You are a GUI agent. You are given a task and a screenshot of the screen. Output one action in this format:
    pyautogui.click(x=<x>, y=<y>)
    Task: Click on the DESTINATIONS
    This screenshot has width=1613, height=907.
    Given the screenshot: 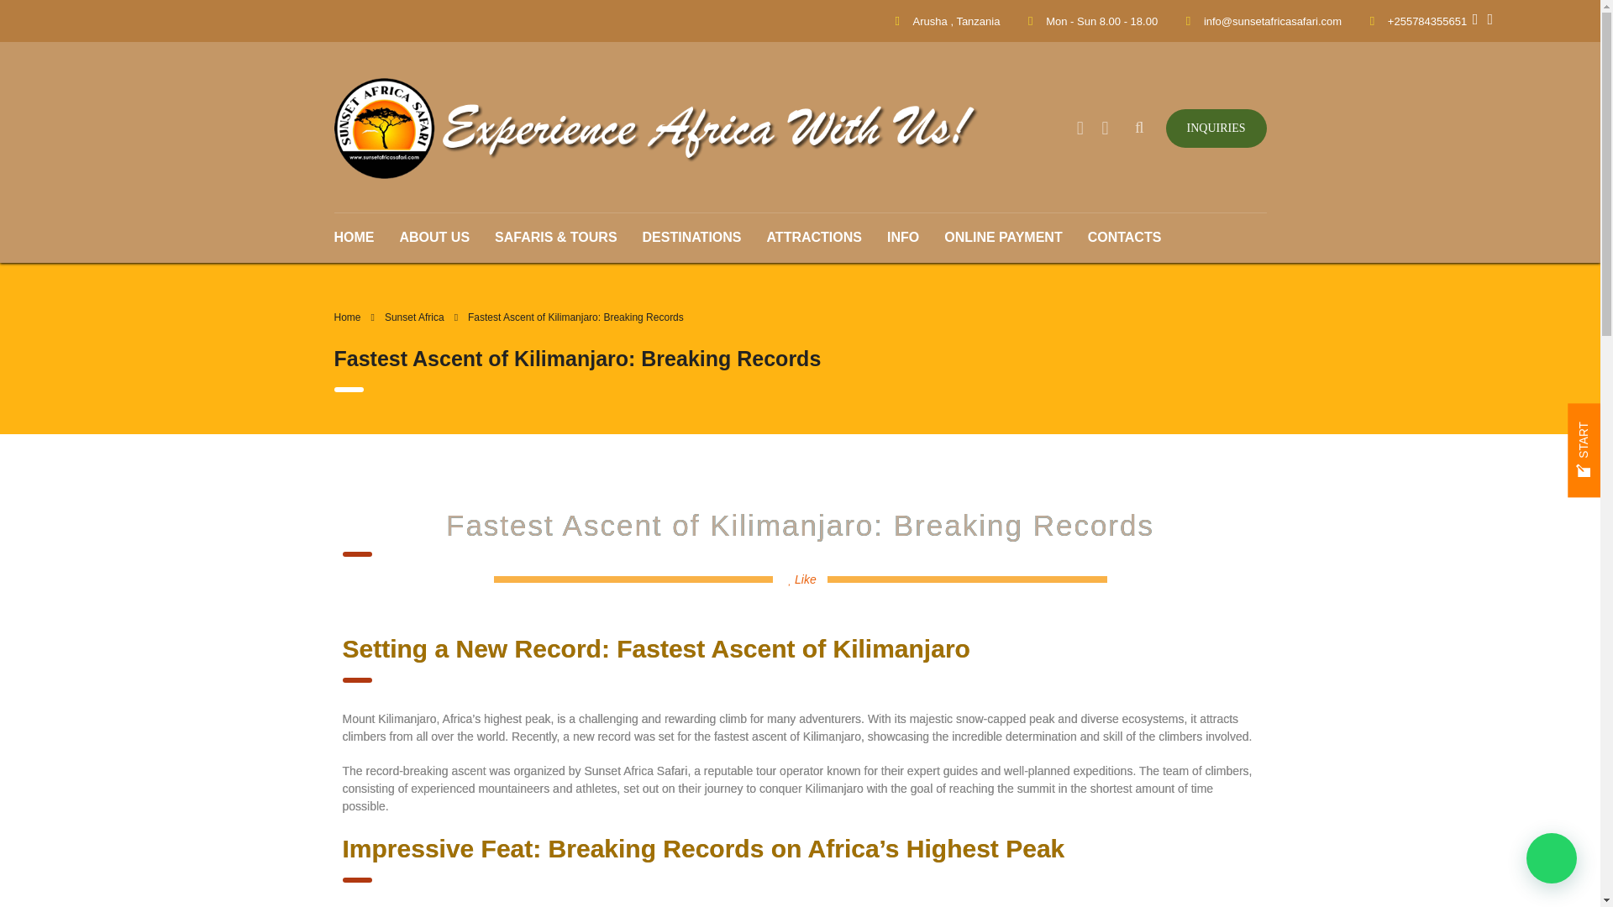 What is the action you would take?
    pyautogui.click(x=692, y=237)
    